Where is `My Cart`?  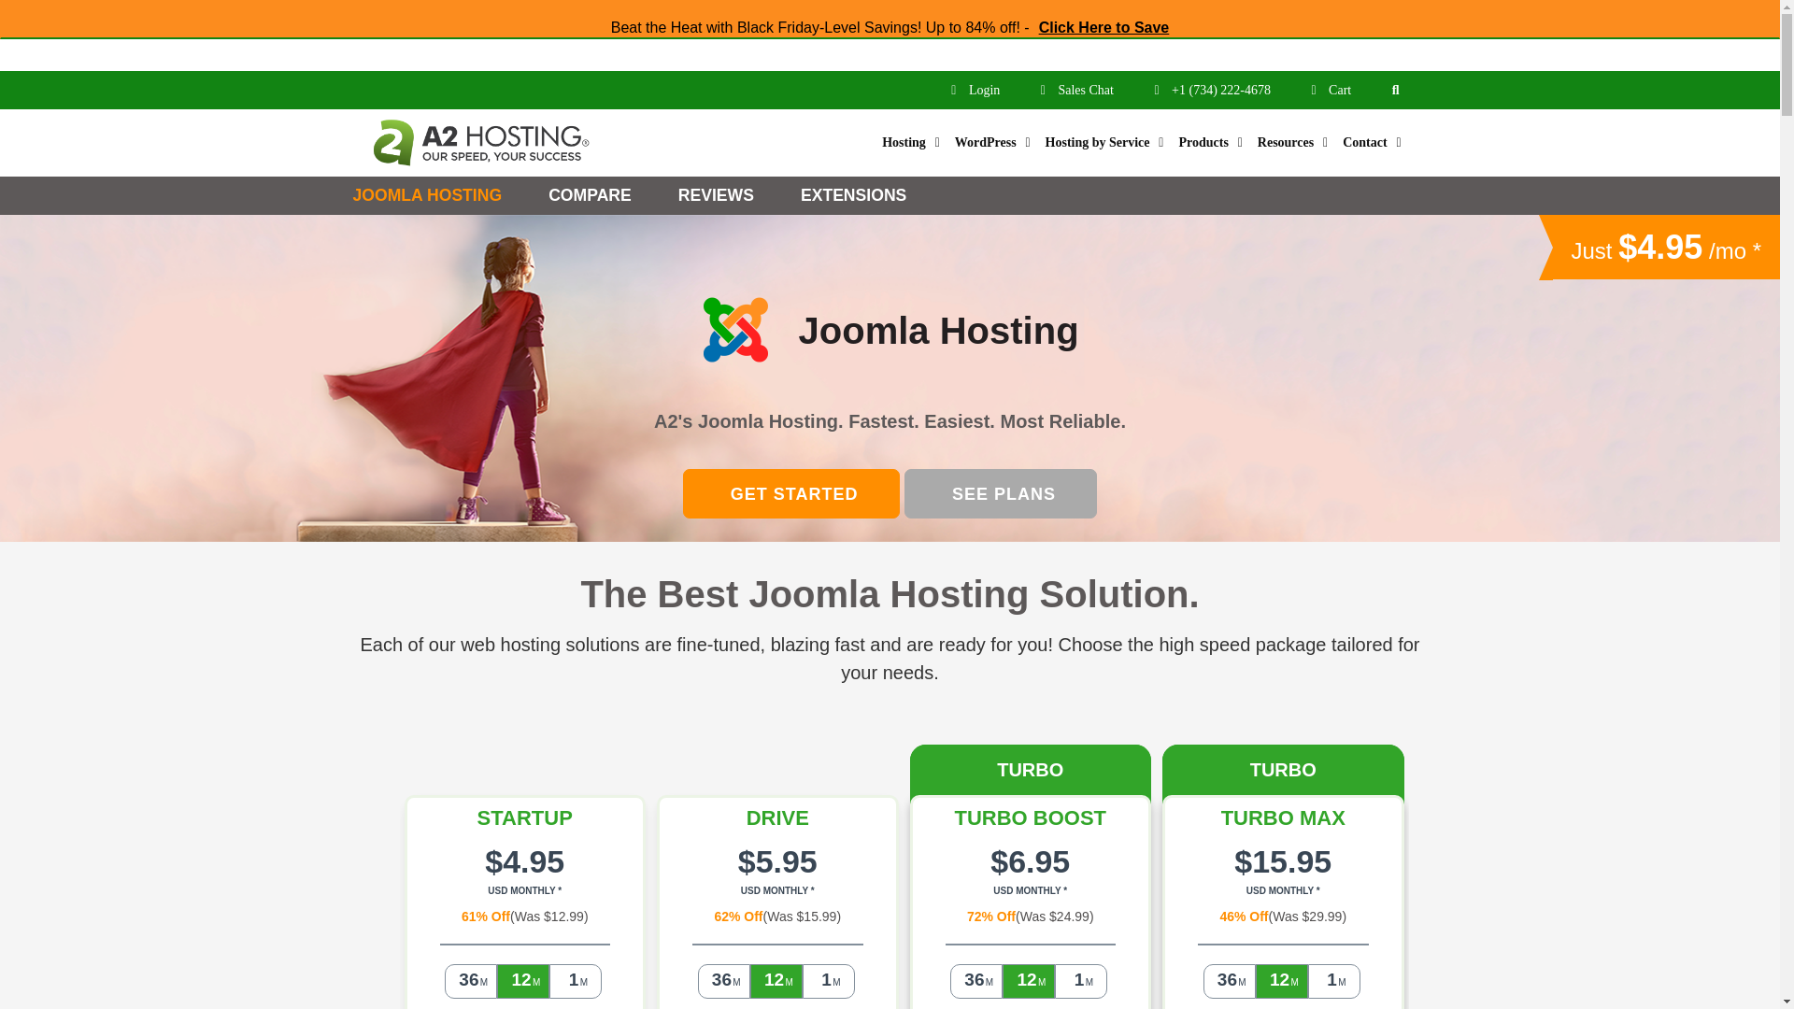 My Cart is located at coordinates (1332, 90).